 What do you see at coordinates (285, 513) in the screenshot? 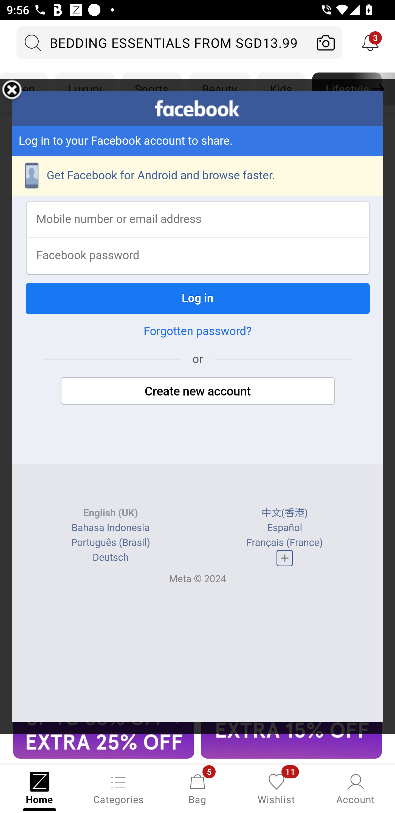
I see `中文(香港)` at bounding box center [285, 513].